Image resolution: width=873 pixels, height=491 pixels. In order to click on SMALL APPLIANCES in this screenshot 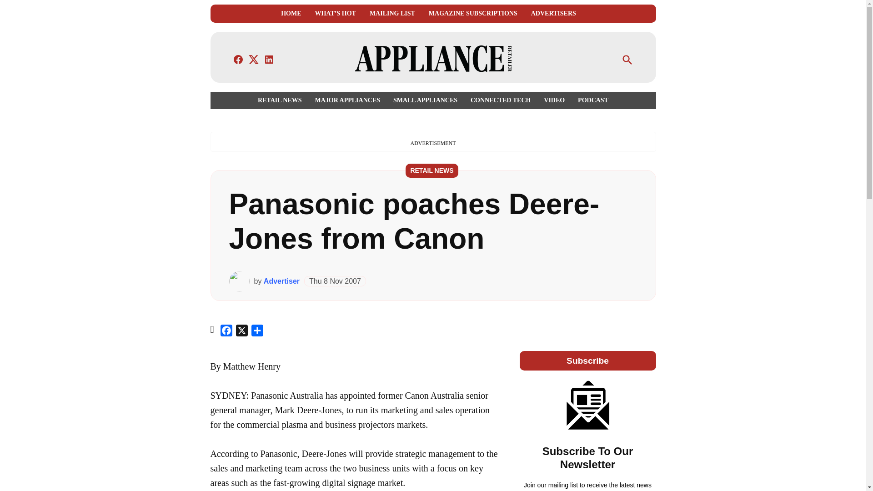, I will do `click(425, 100)`.